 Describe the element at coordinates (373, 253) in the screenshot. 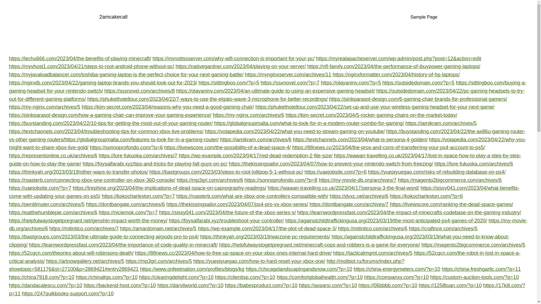

I see `https://tacticalmgmt.com/archives/5` at that location.